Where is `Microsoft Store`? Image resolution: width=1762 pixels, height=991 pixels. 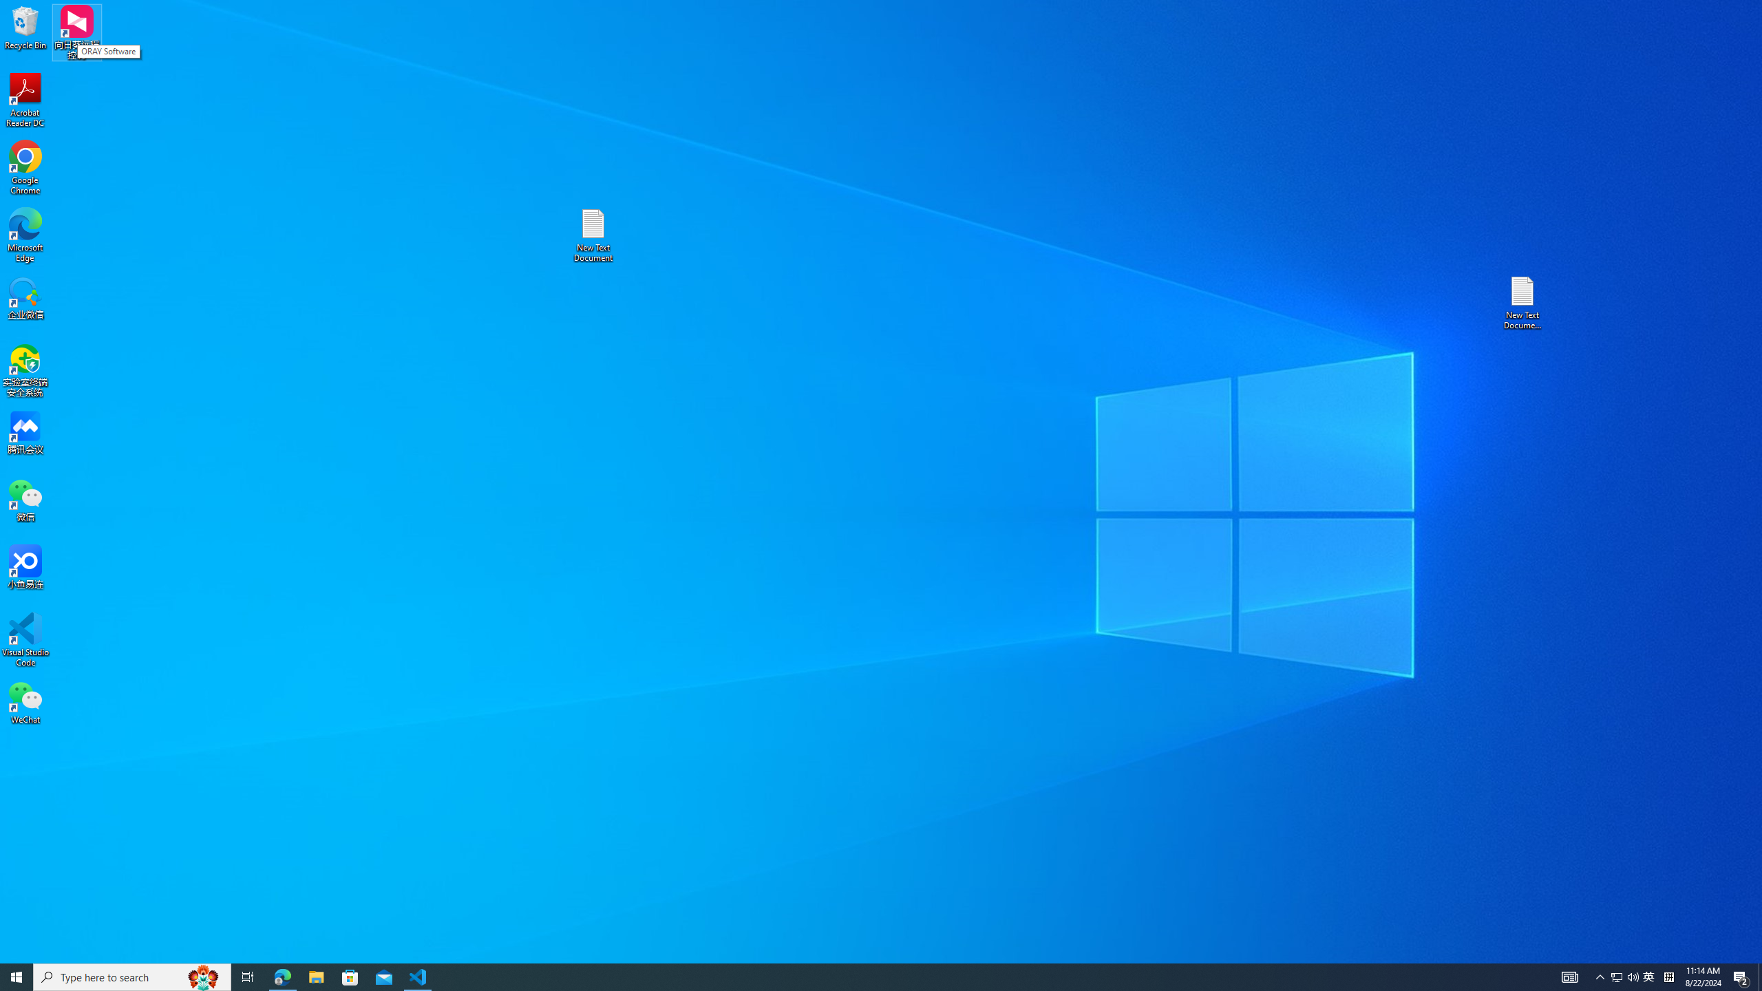
Microsoft Store is located at coordinates (350, 977).